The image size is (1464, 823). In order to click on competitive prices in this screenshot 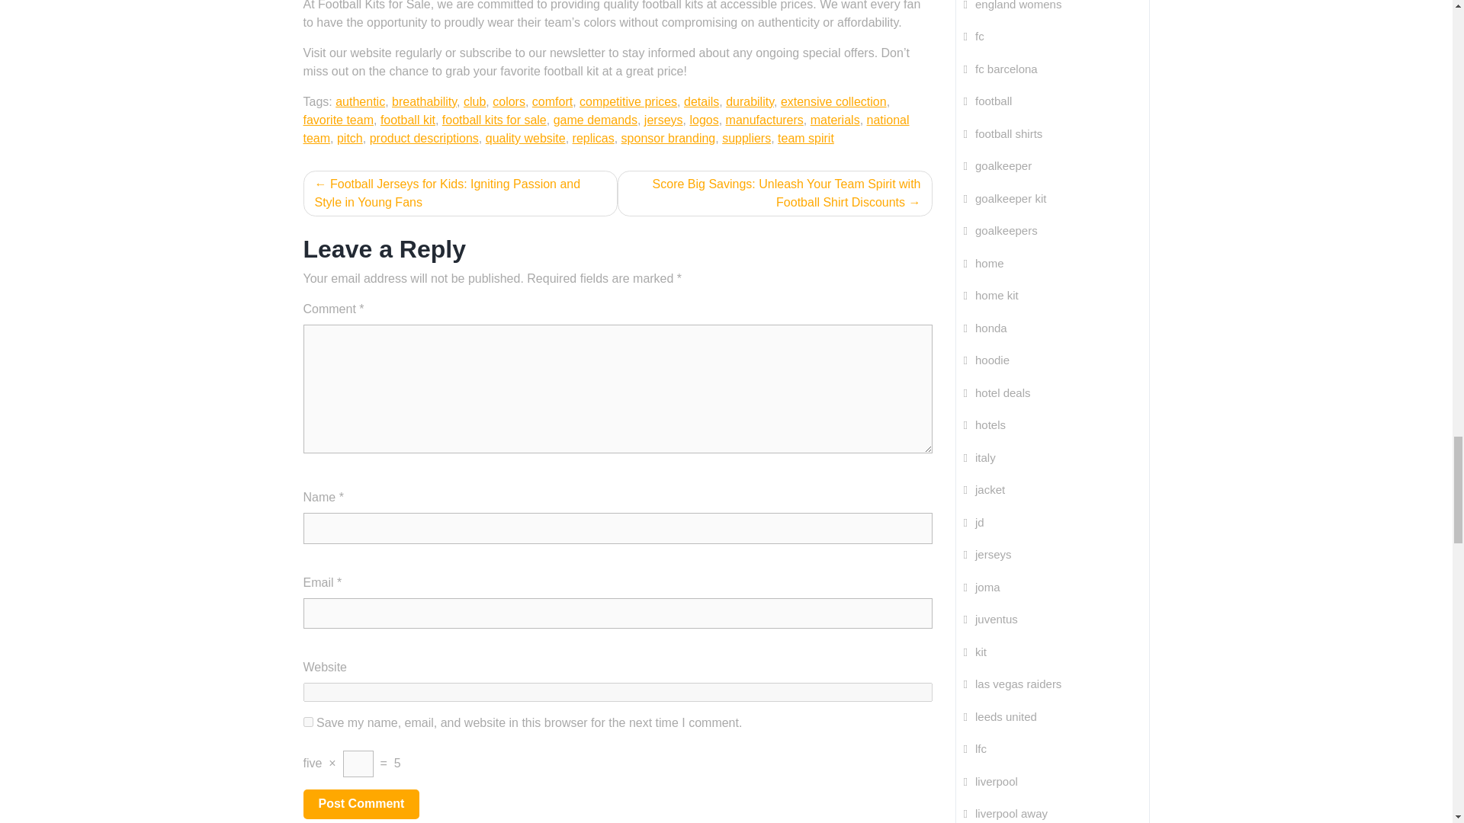, I will do `click(628, 101)`.